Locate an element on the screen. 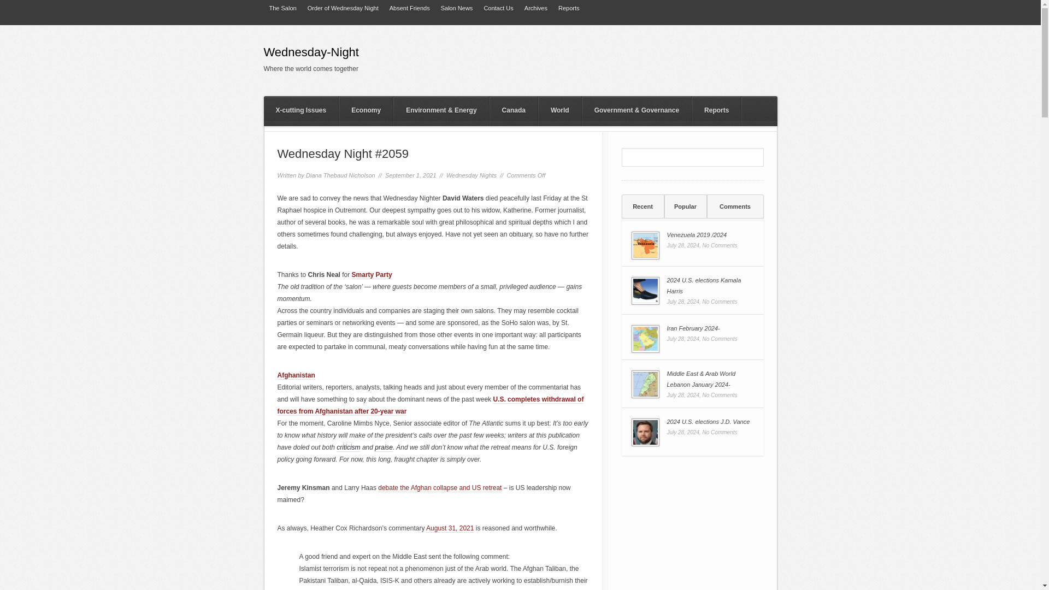 The height and width of the screenshot is (590, 1049). Salon News is located at coordinates (457, 9).